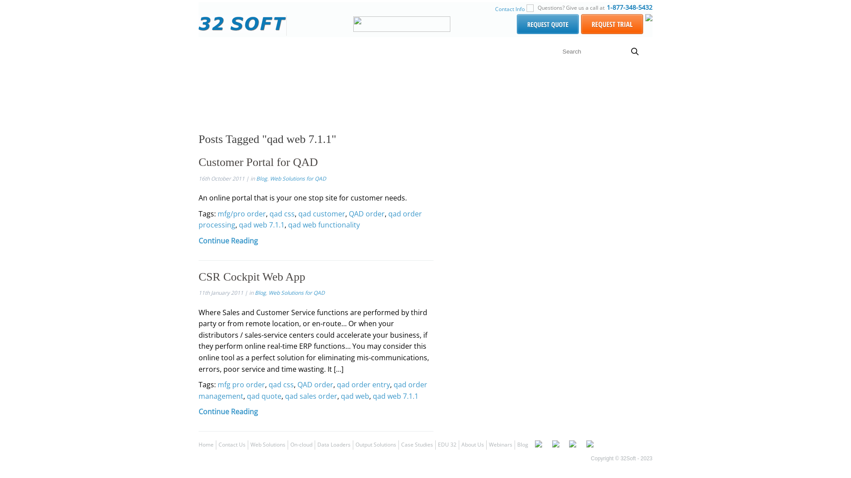 This screenshot has width=851, height=478. Describe the element at coordinates (254, 52) in the screenshot. I see `Data Loaders` at that location.